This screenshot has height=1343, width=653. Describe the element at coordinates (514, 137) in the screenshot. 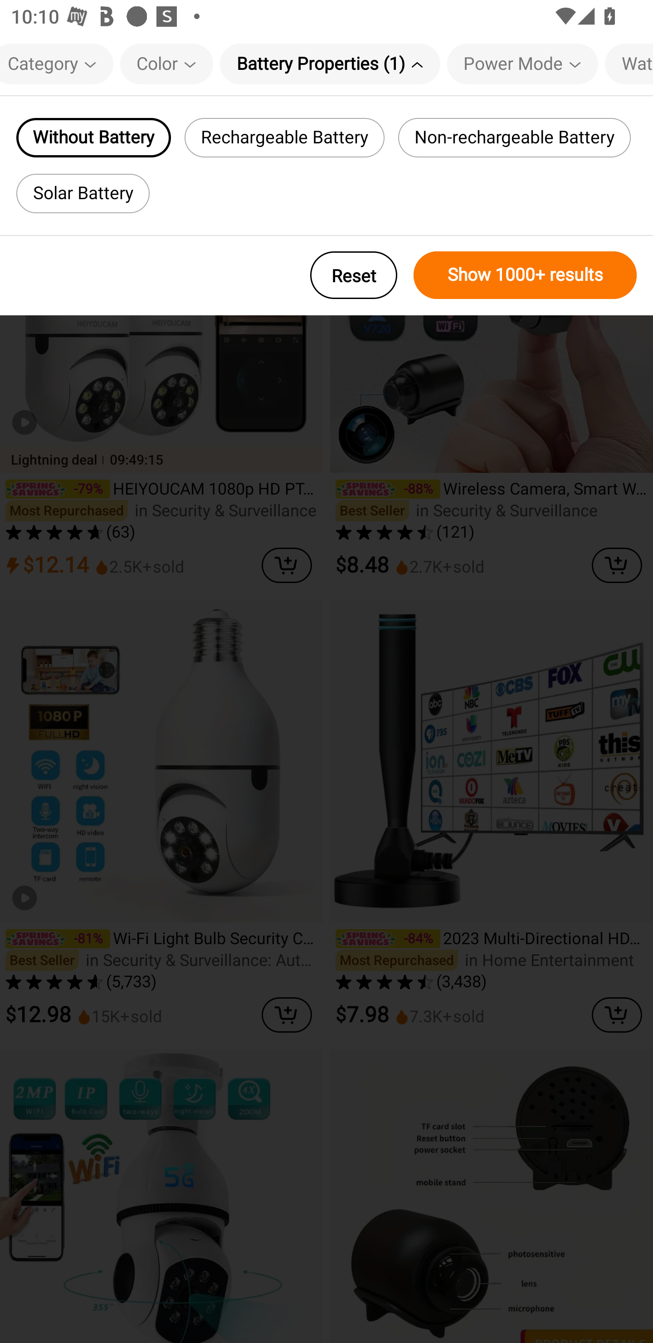

I see `Non-rechargeable Battery` at that location.